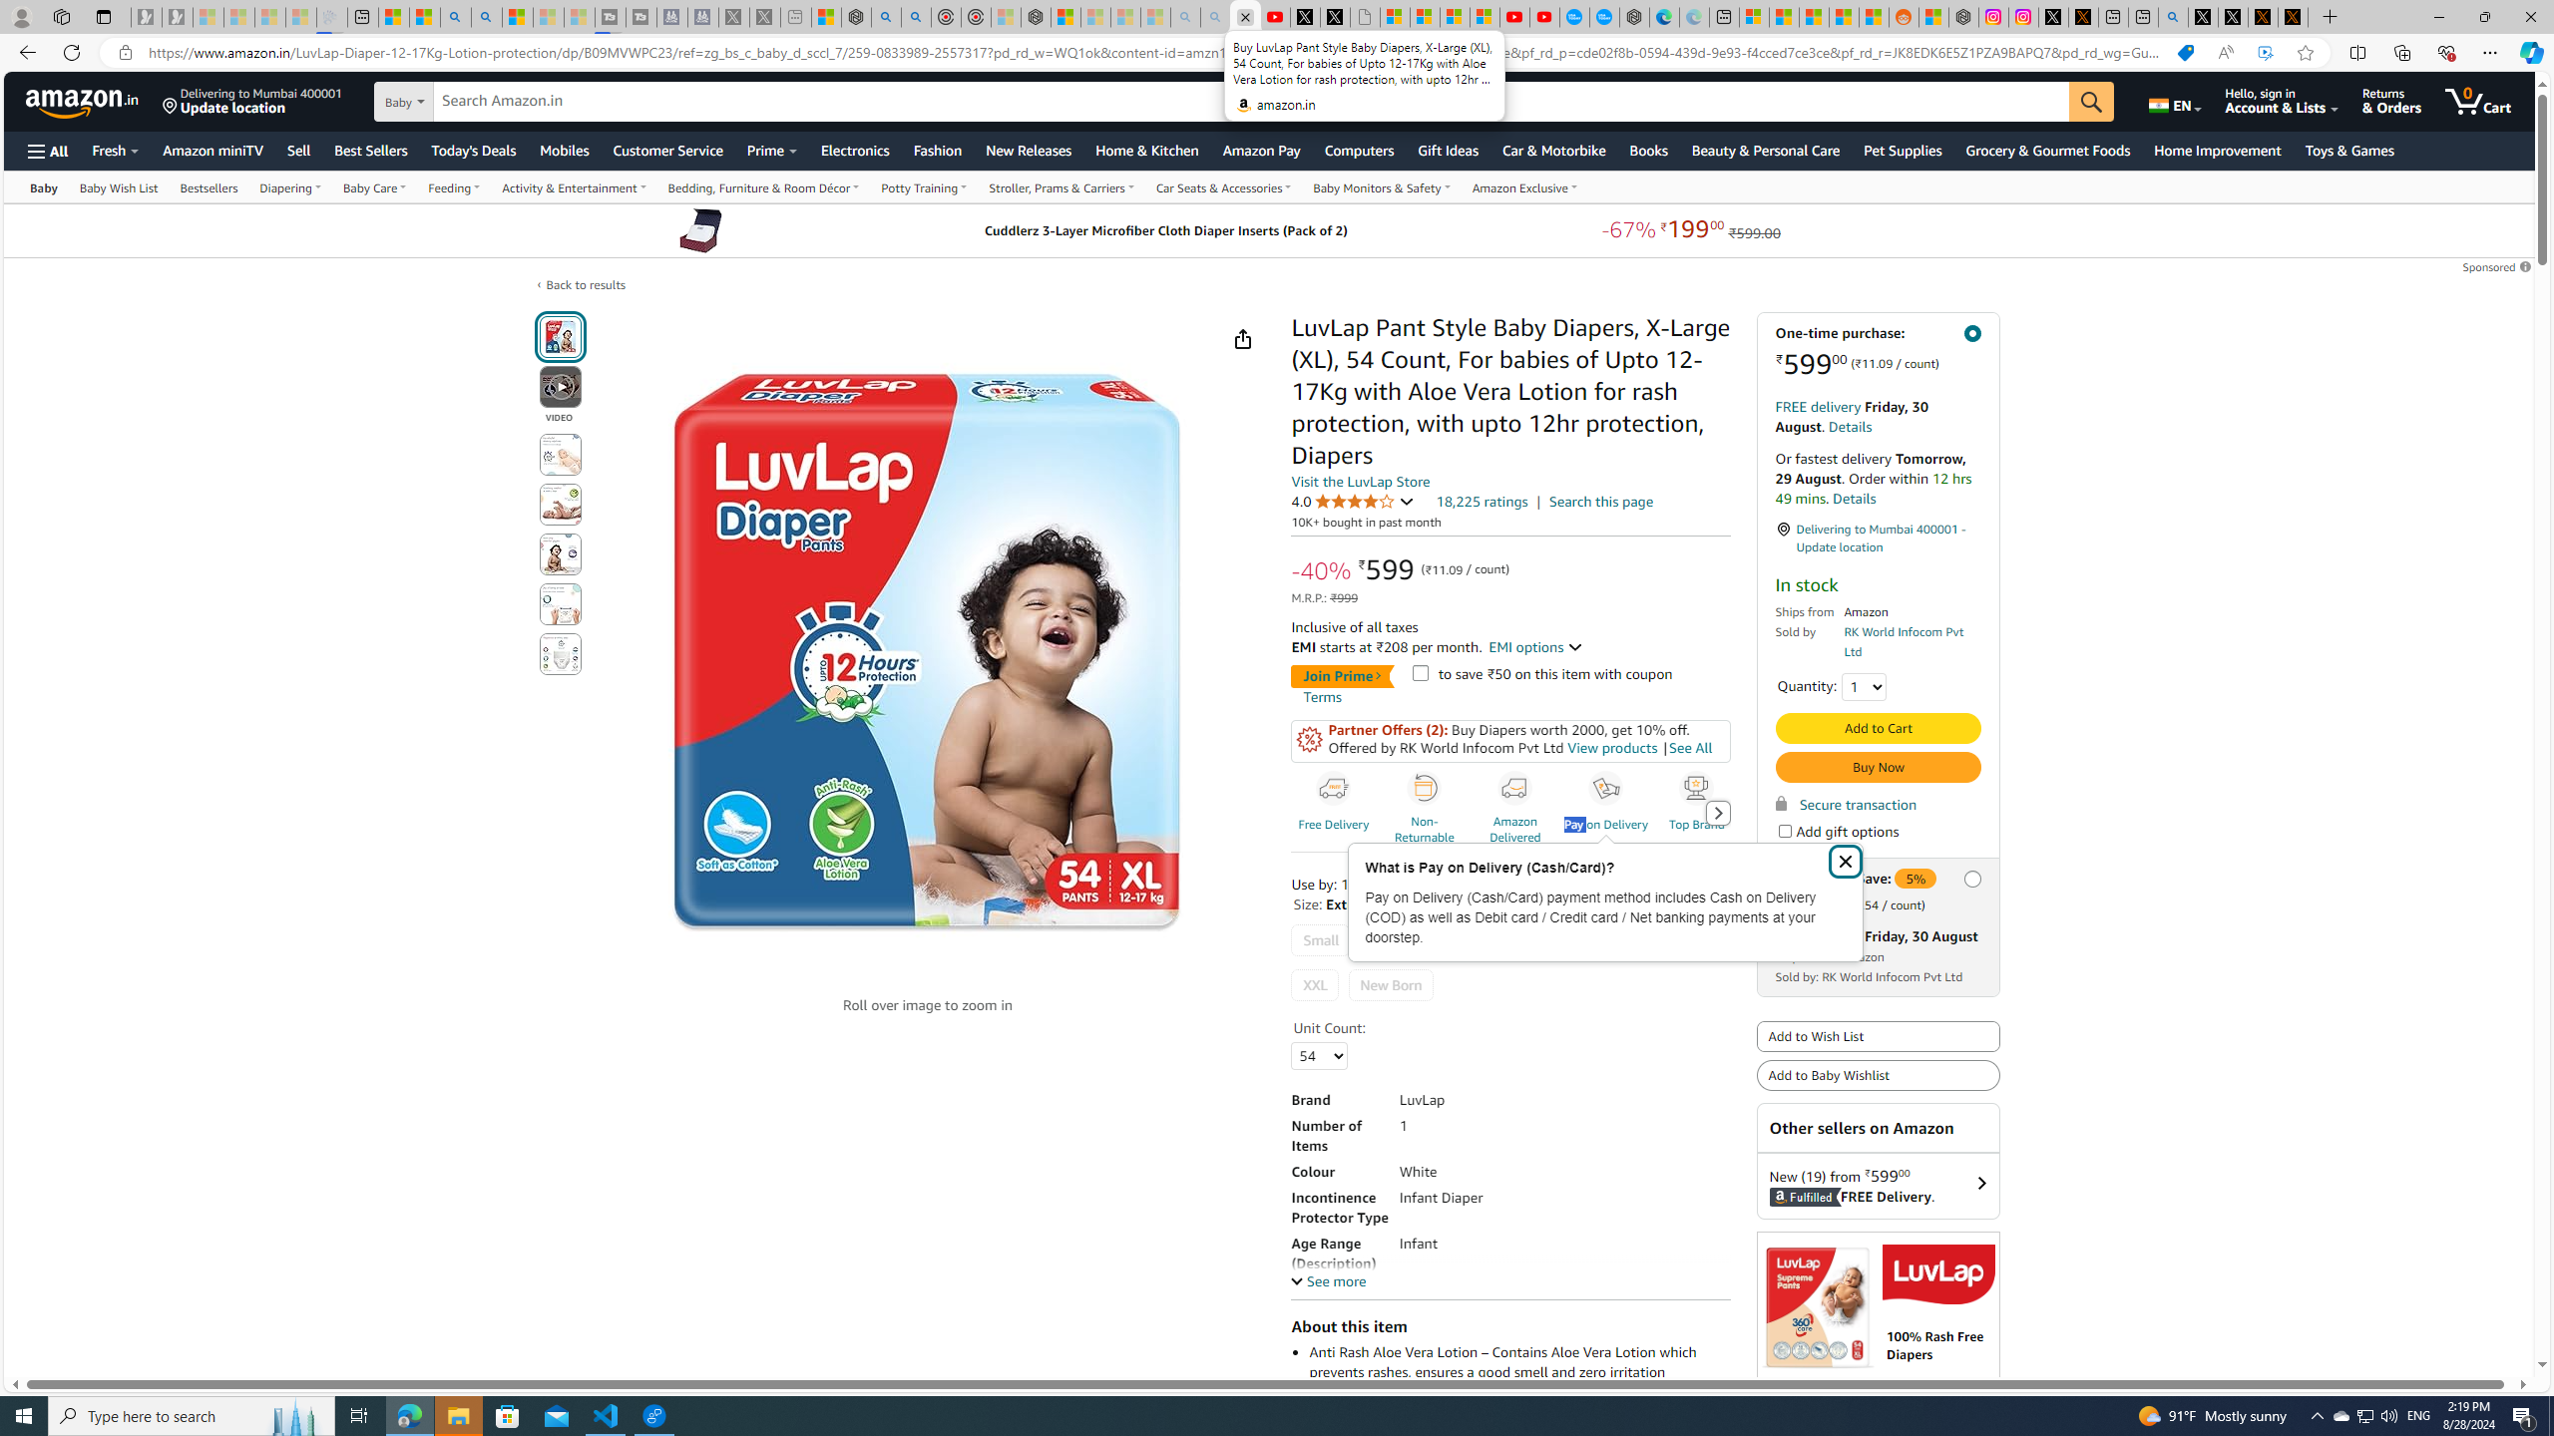  Describe the element at coordinates (487, 17) in the screenshot. I see `Search` at that location.